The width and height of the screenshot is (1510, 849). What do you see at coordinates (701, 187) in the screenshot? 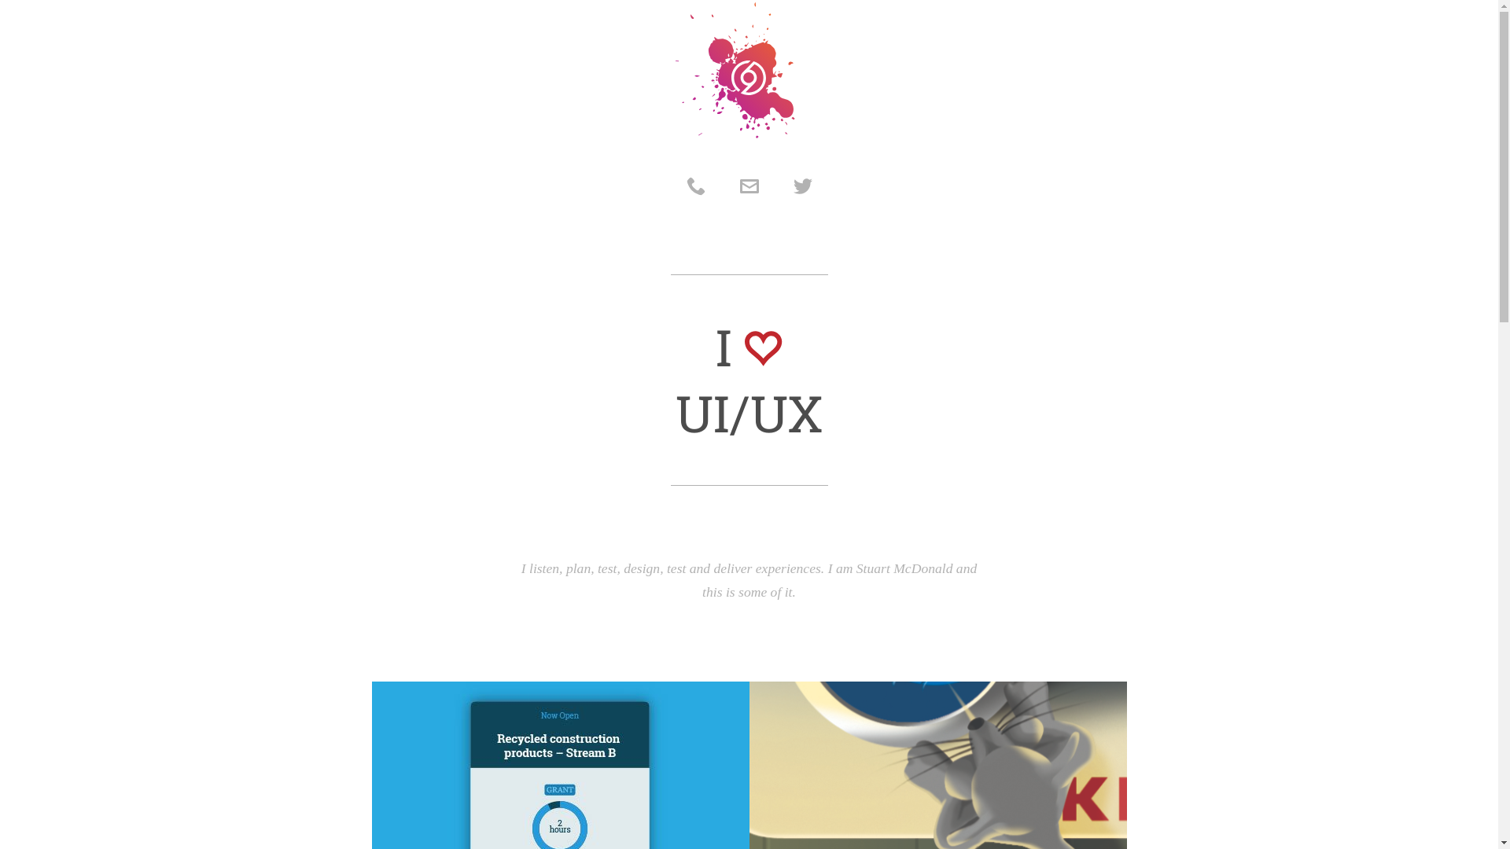
I see `Phones make calls too yeah?` at bounding box center [701, 187].